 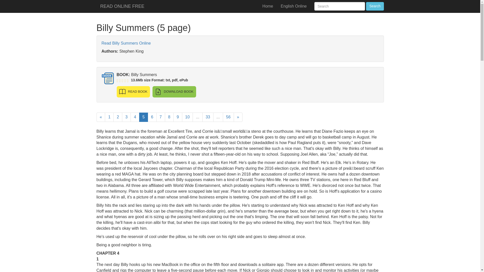 I want to click on English Online, so click(x=294, y=6).